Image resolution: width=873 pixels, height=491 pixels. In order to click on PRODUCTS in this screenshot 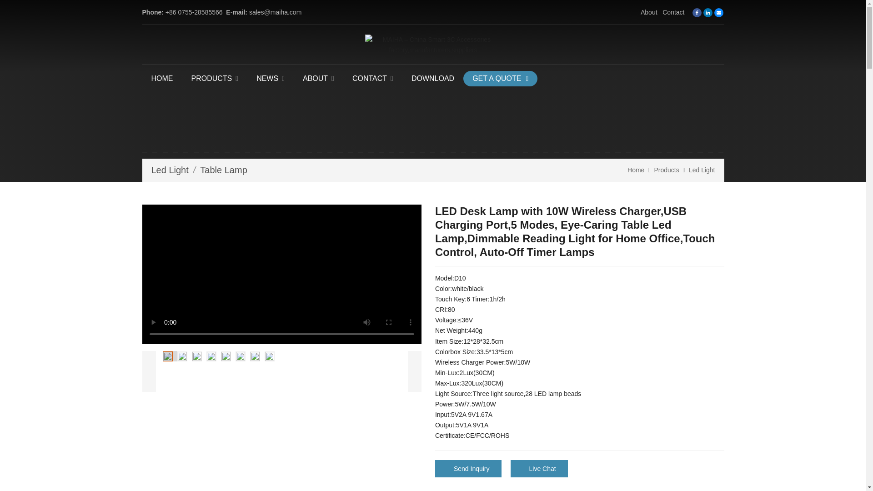, I will do `click(214, 78)`.